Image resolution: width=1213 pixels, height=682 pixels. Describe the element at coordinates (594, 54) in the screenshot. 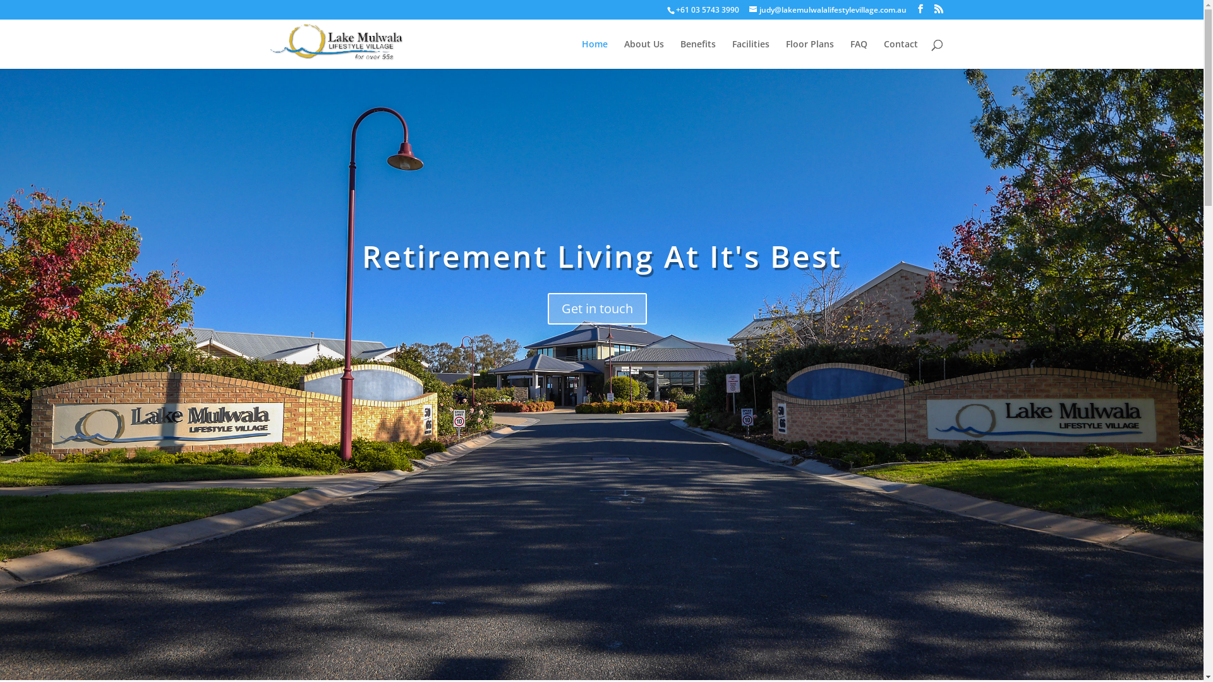

I see `Home` at that location.